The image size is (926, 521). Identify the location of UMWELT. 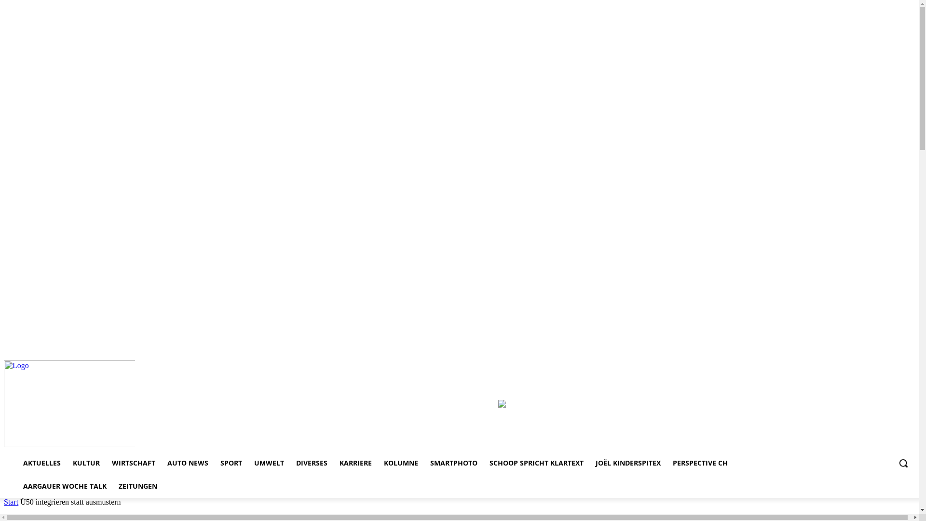
(269, 463).